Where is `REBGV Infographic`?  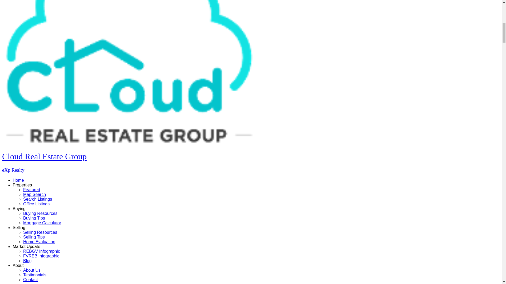 REBGV Infographic is located at coordinates (42, 251).